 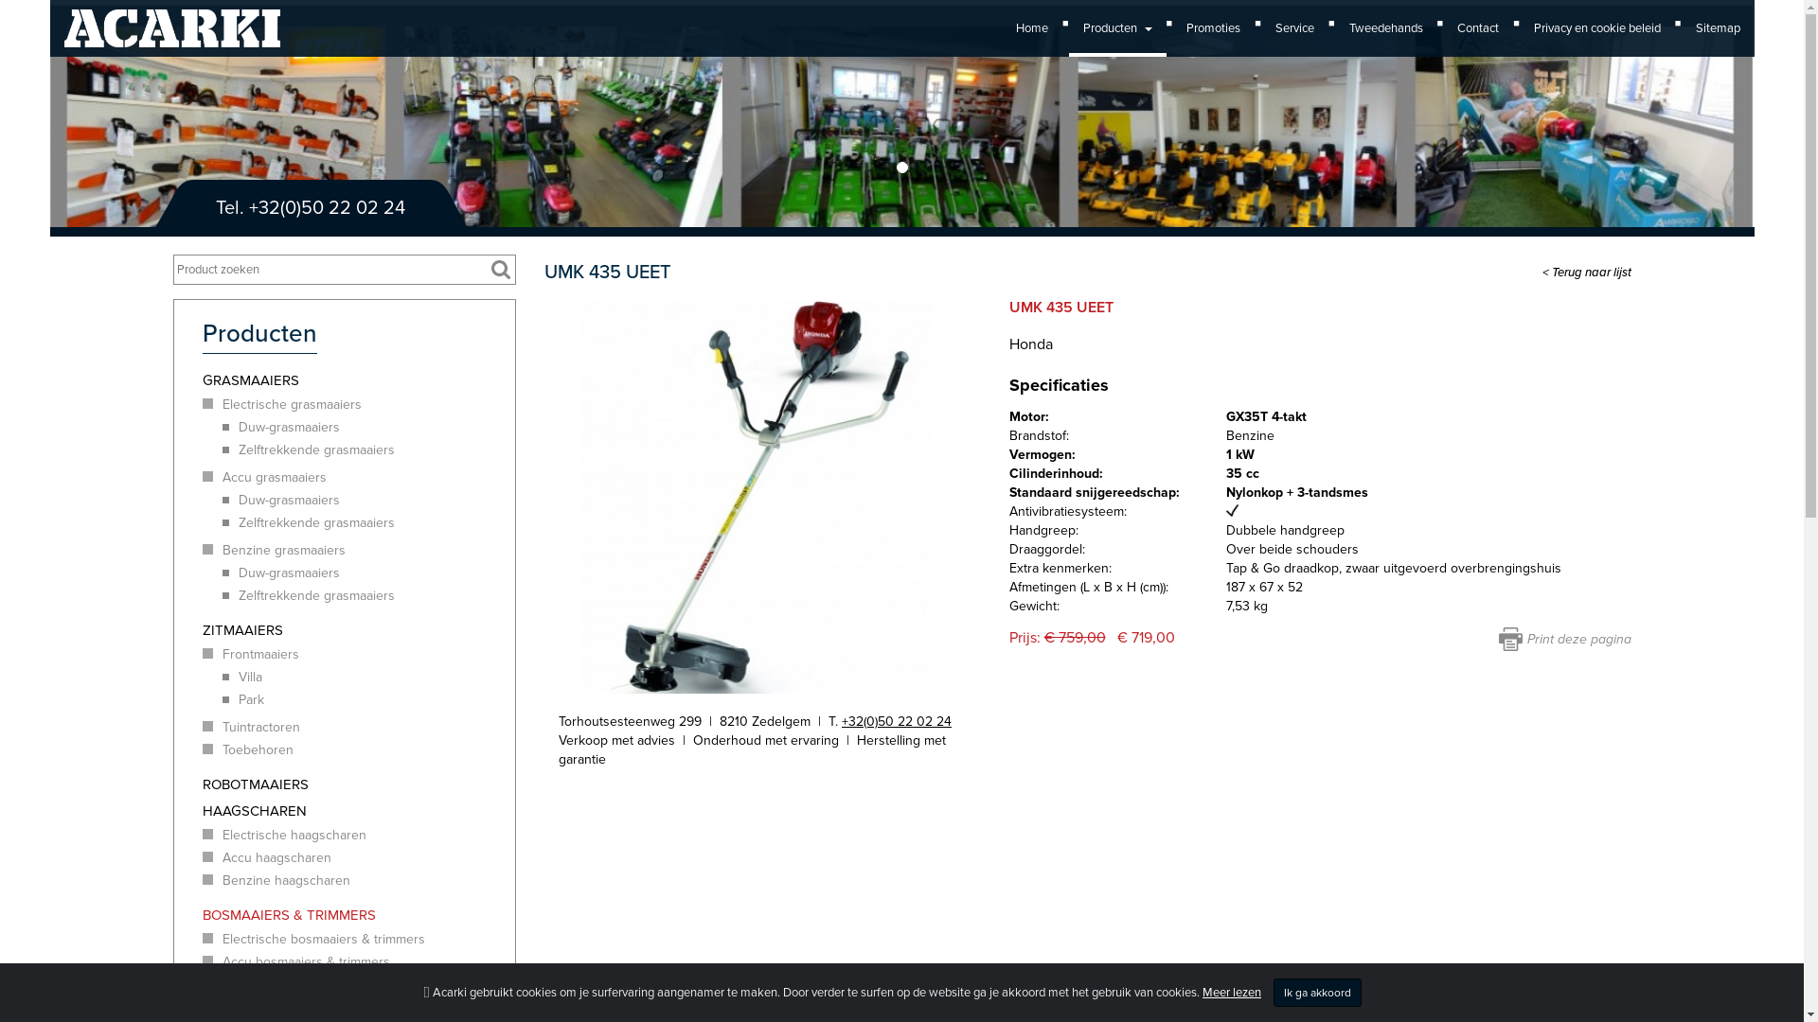 I want to click on +32(0)50 22 02 24, so click(x=326, y=208).